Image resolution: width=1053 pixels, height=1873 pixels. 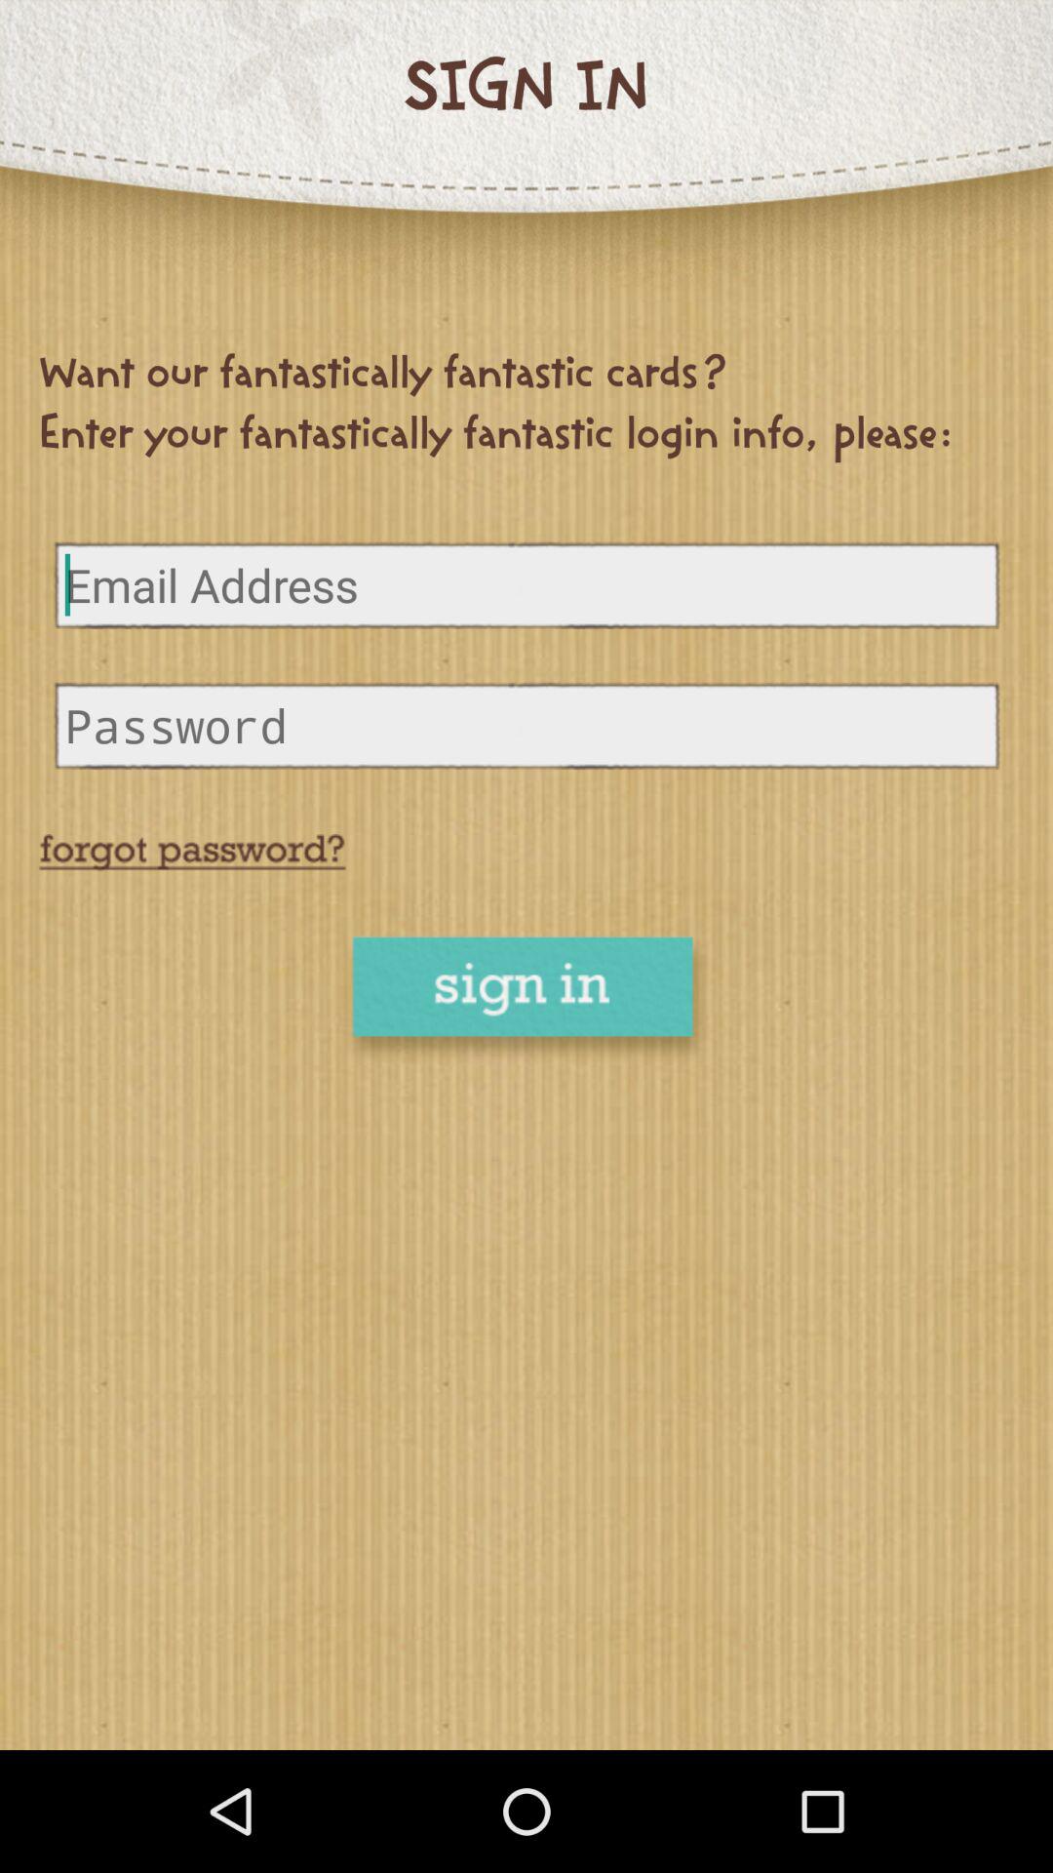 What do you see at coordinates (191, 853) in the screenshot?
I see `reset password` at bounding box center [191, 853].